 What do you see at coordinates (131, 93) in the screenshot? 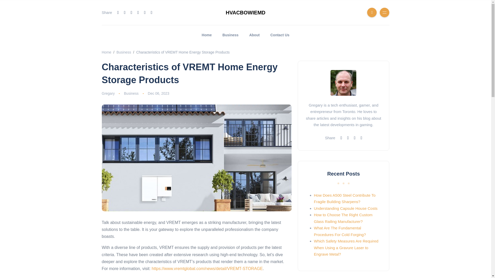
I see `Business` at bounding box center [131, 93].